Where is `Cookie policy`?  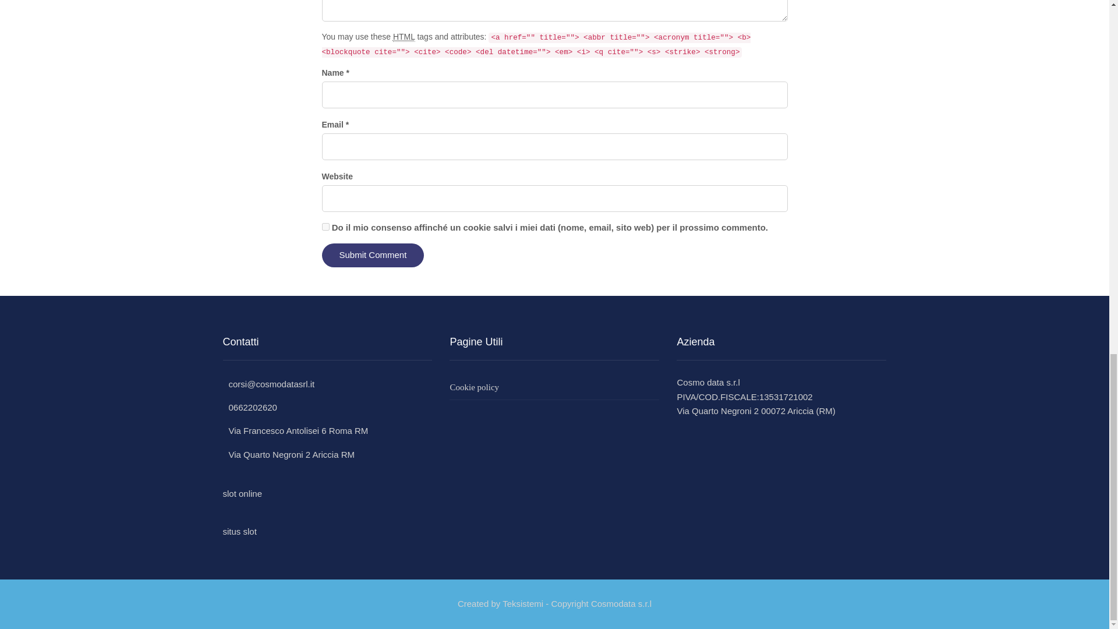
Cookie policy is located at coordinates (554, 387).